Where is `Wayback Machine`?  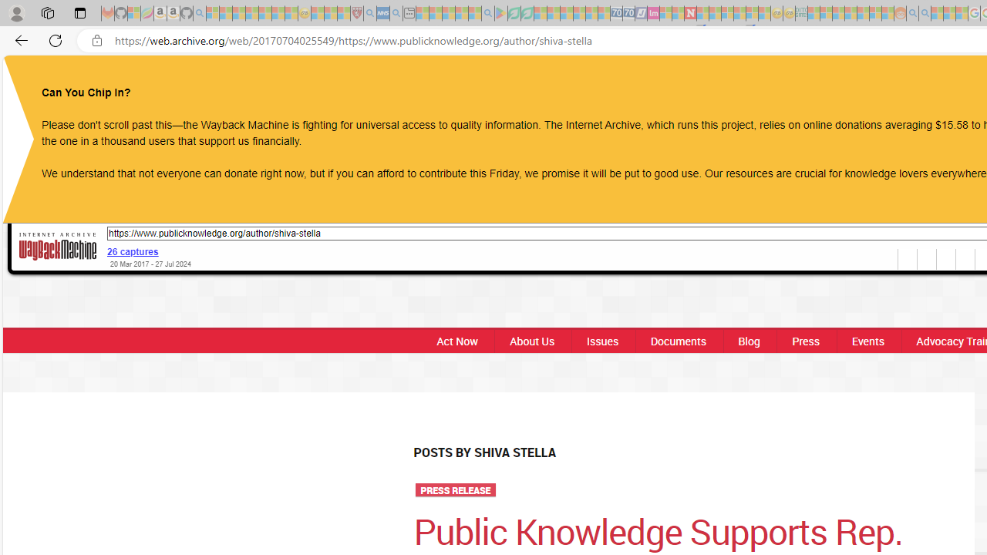 Wayback Machine is located at coordinates (58, 246).